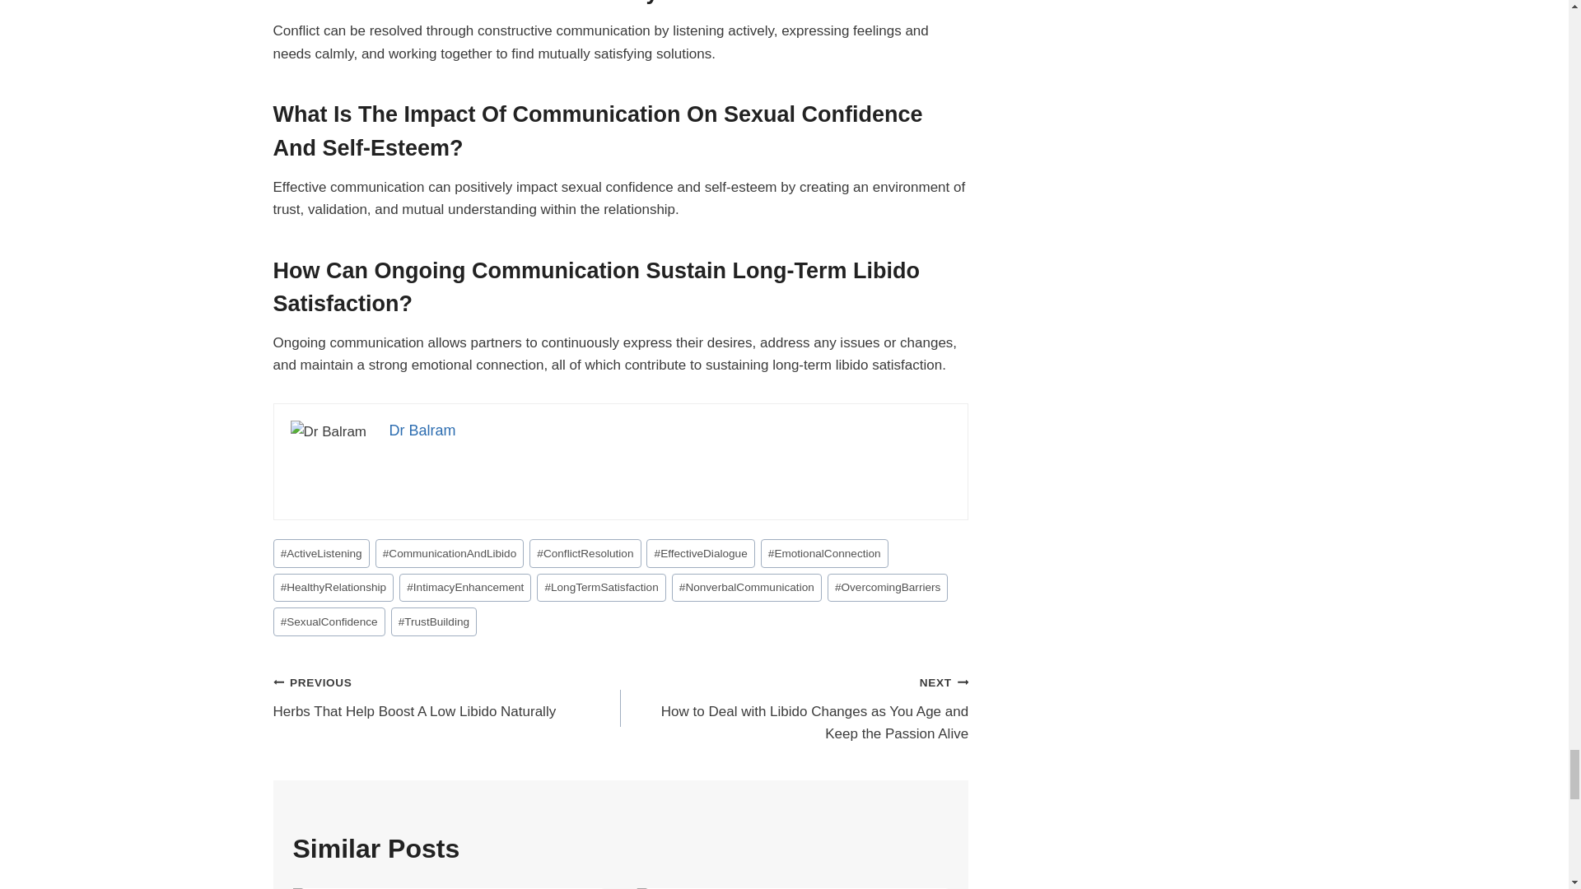 The width and height of the screenshot is (1581, 889). What do you see at coordinates (601, 588) in the screenshot?
I see `LongTermSatisfaction` at bounding box center [601, 588].